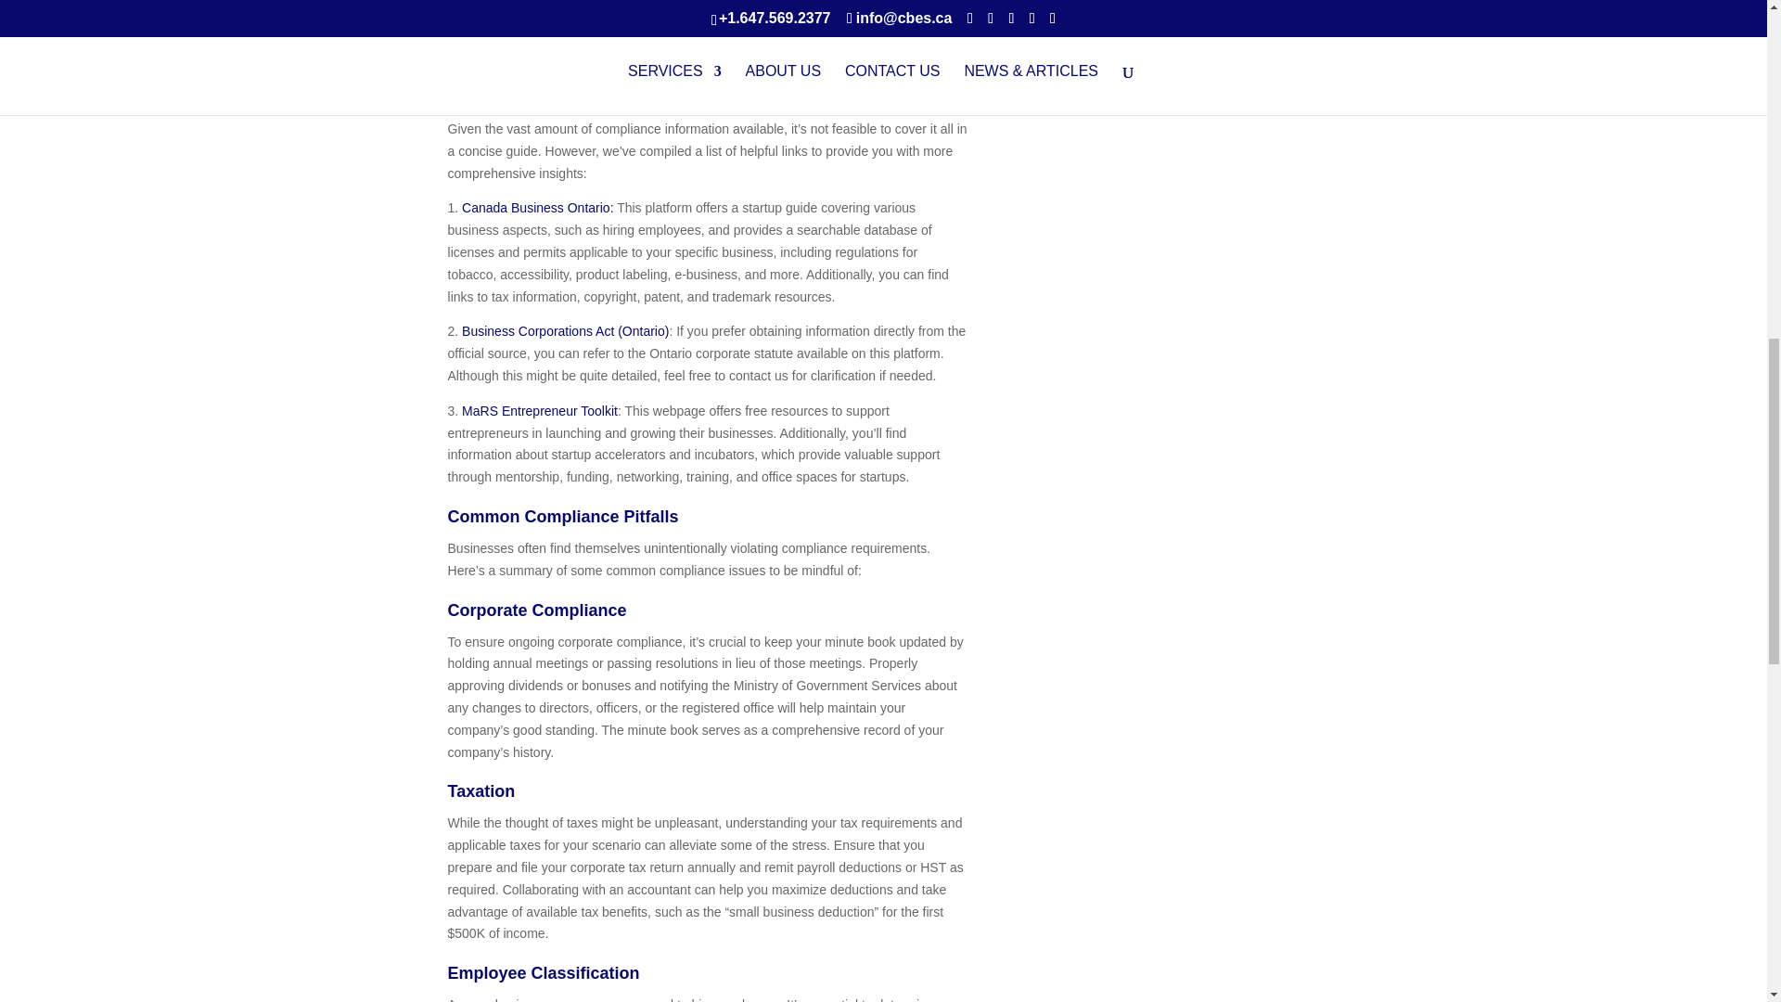 The width and height of the screenshot is (1781, 1002). I want to click on Canada Business Ontario:, so click(534, 208).